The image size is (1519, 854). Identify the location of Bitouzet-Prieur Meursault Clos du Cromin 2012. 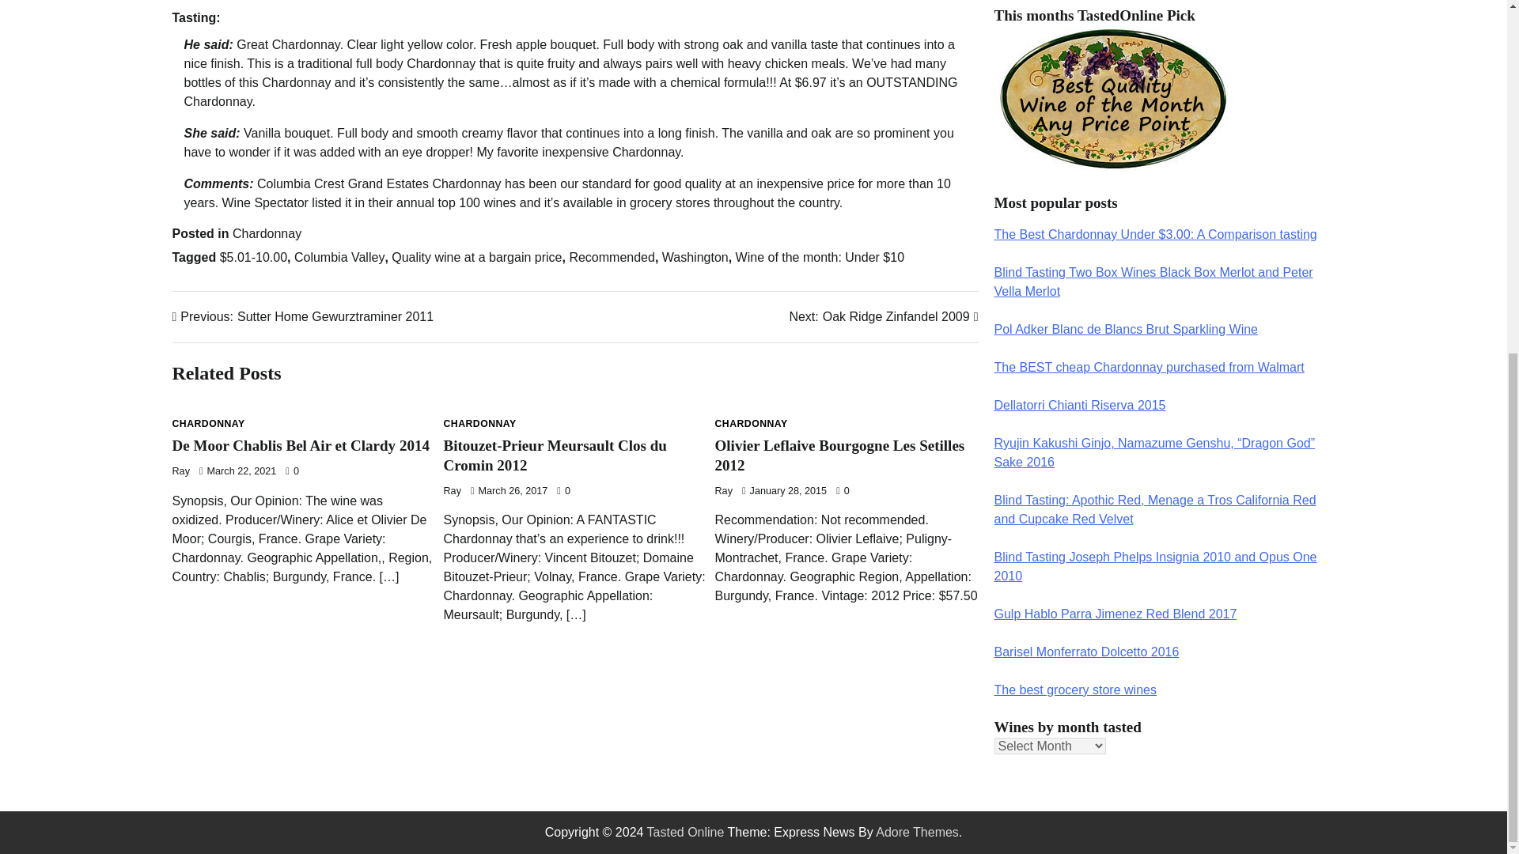
(301, 444).